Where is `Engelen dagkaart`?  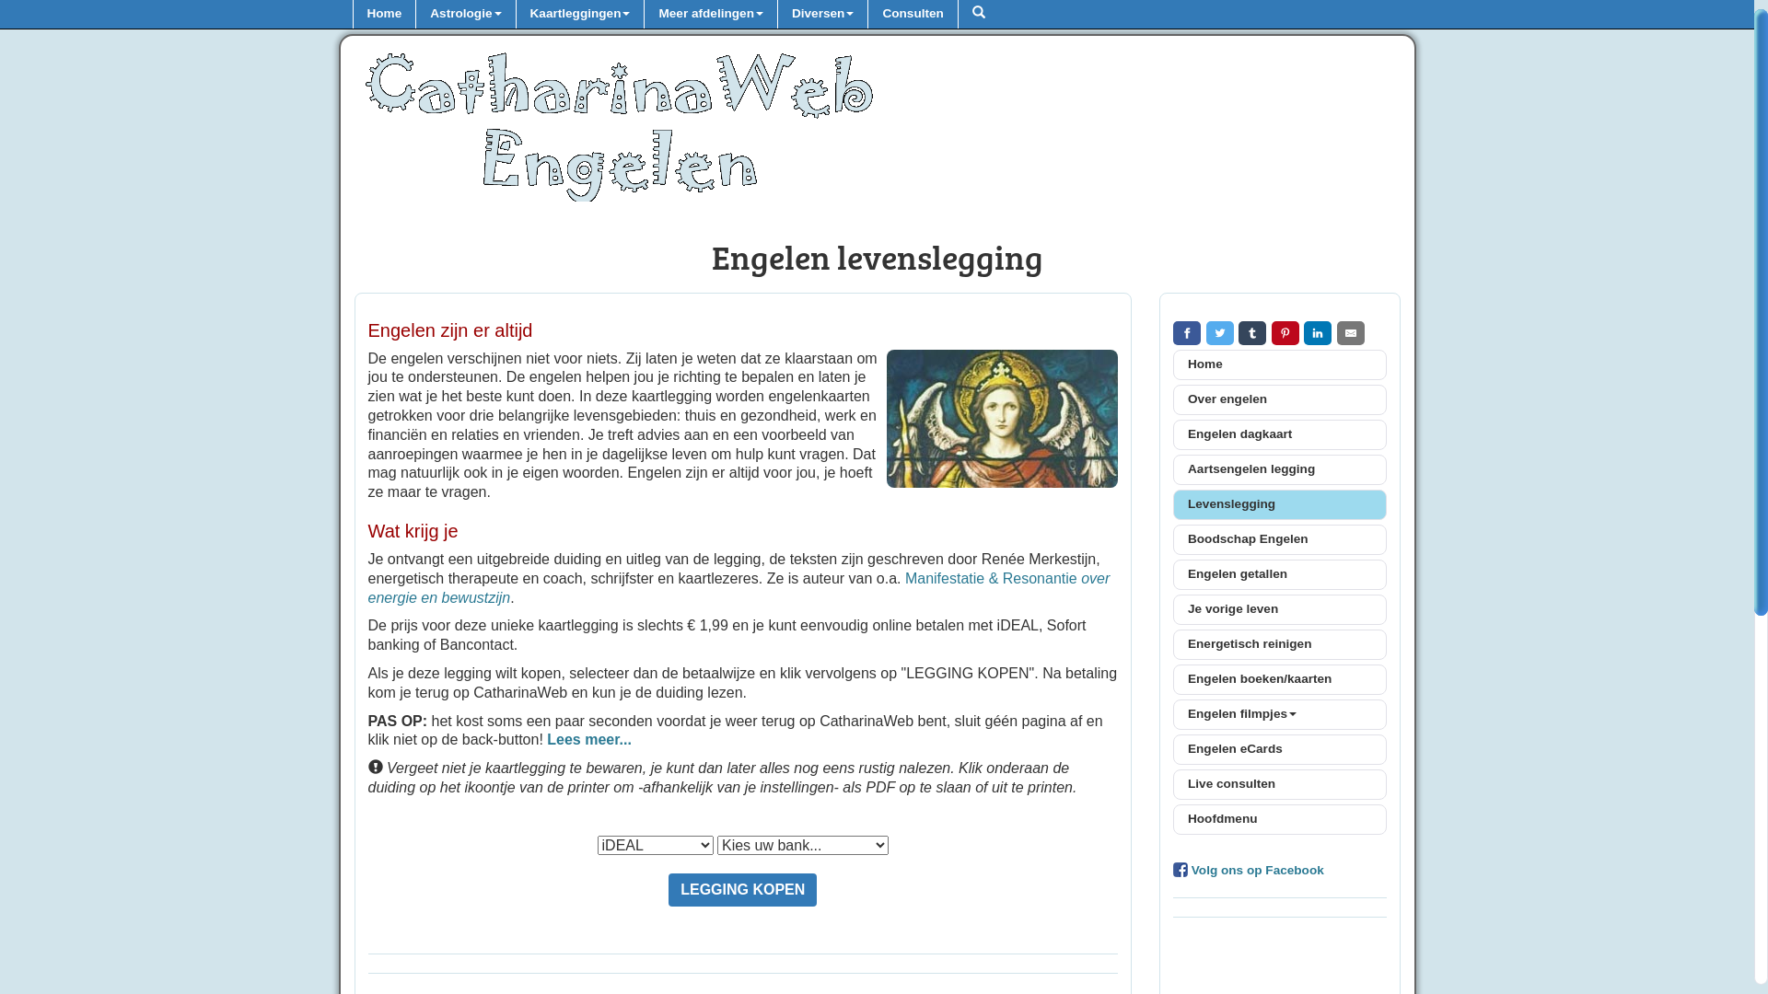 Engelen dagkaart is located at coordinates (1280, 434).